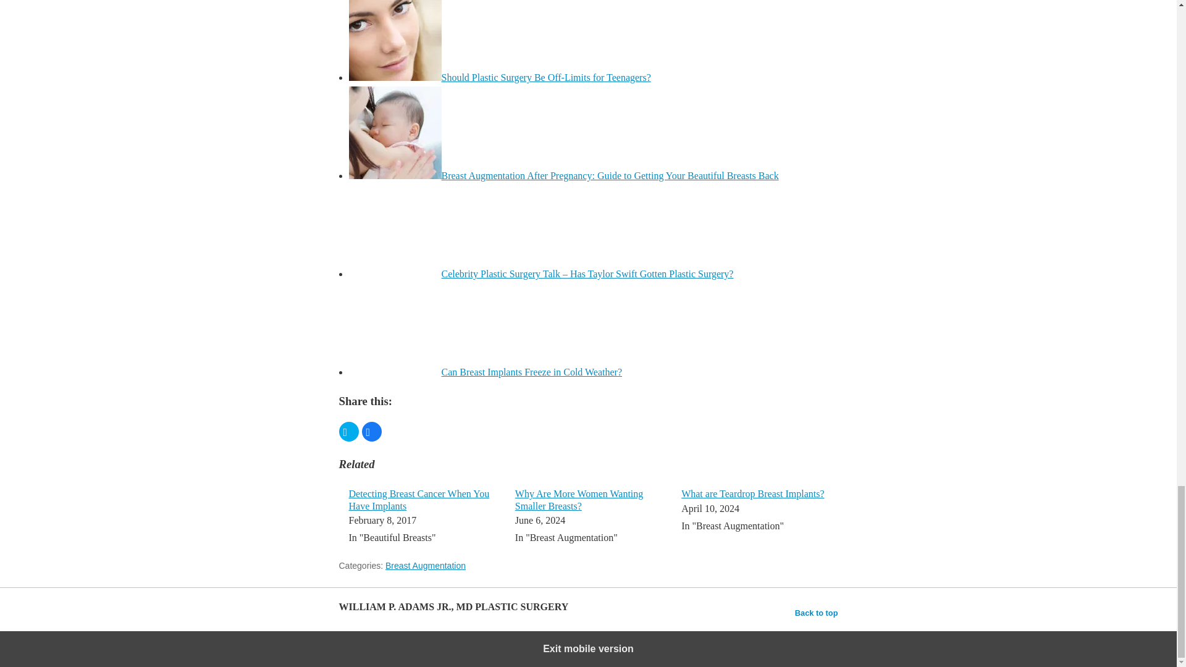 The image size is (1186, 667). I want to click on Click to share on Facebook, so click(372, 431).